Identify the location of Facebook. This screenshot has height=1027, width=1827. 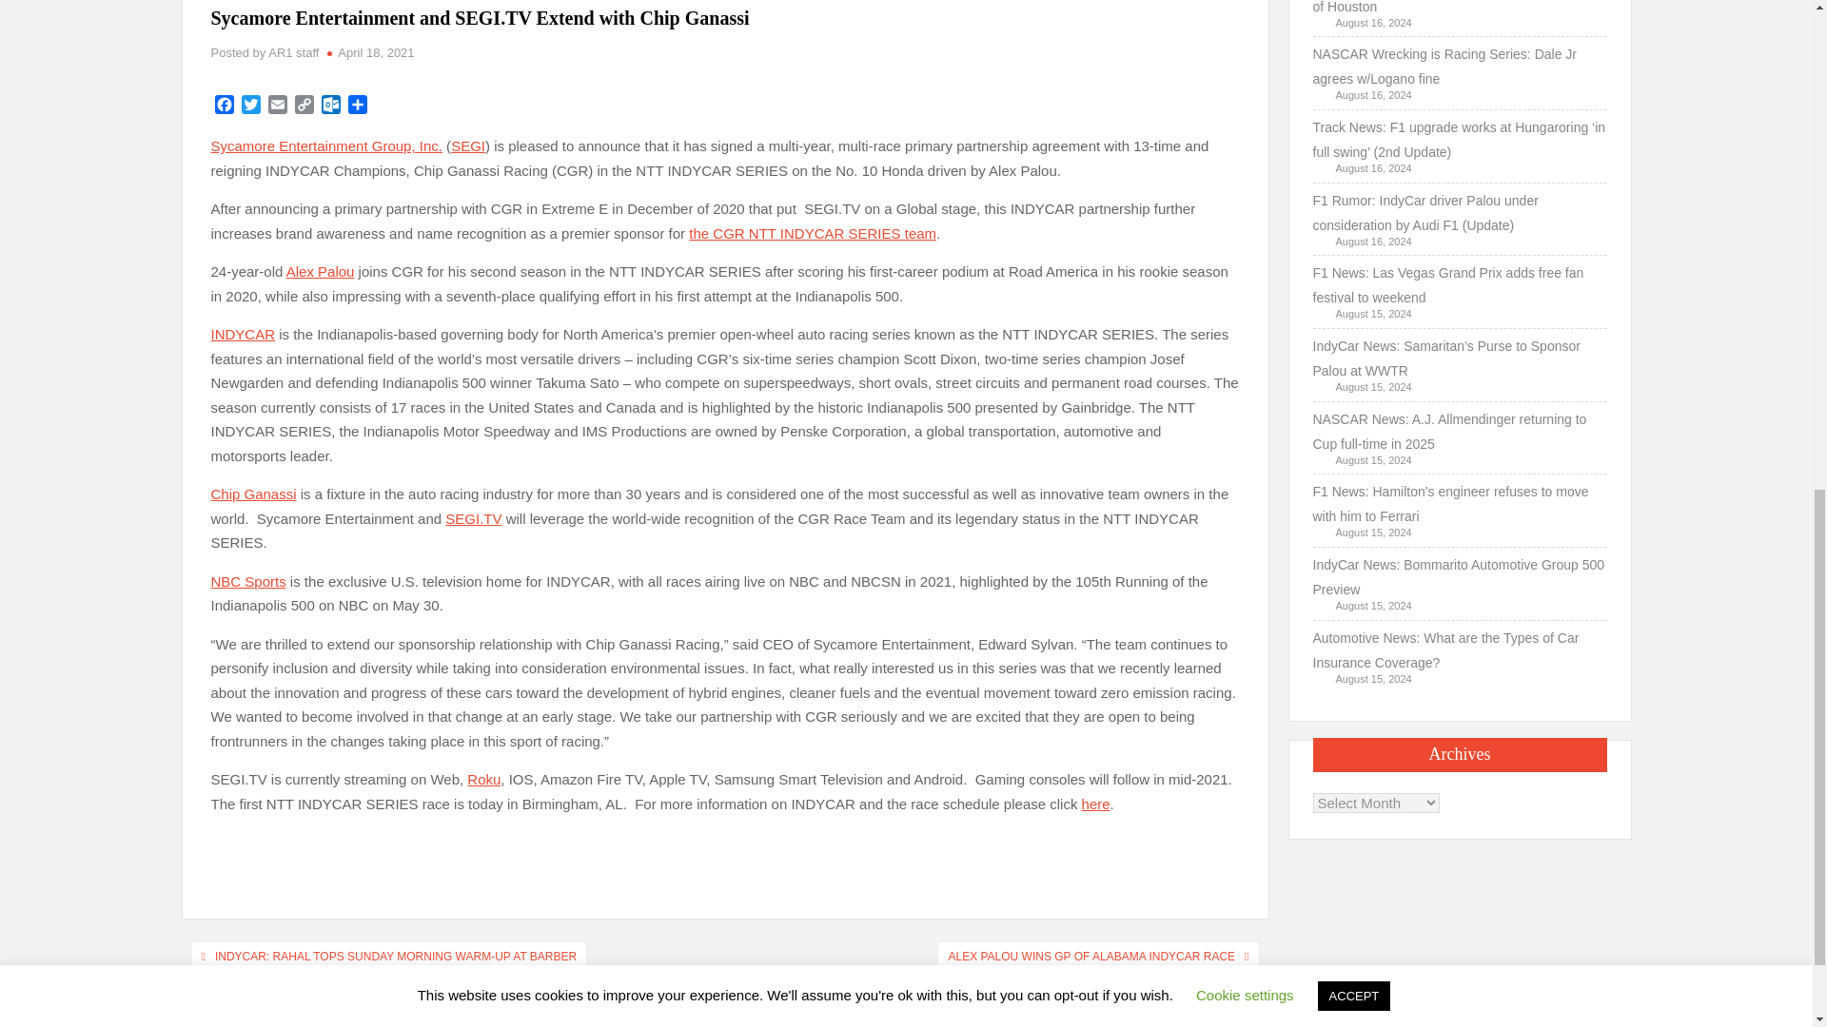
(225, 107).